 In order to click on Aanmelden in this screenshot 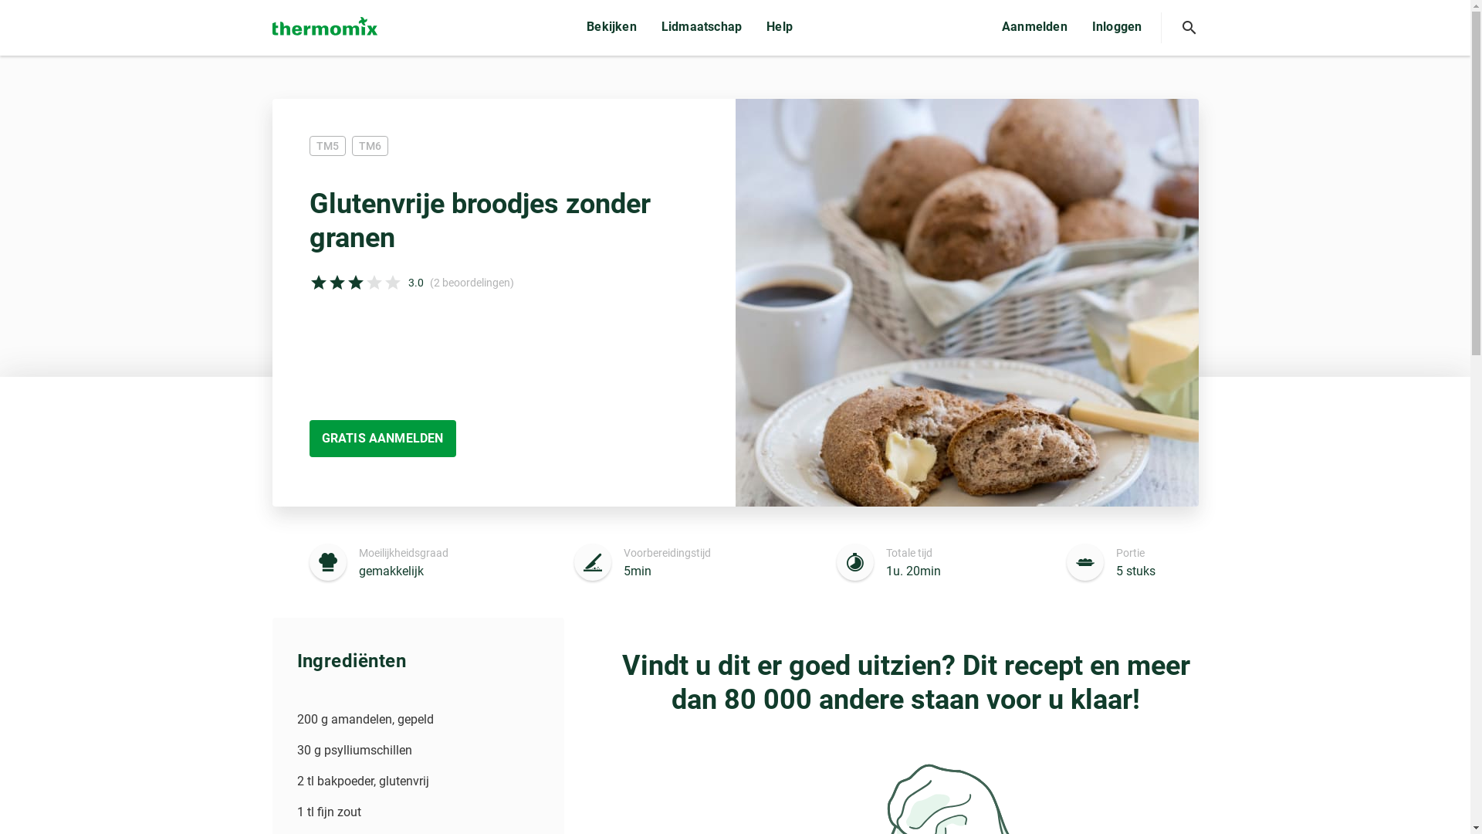, I will do `click(1034, 28)`.